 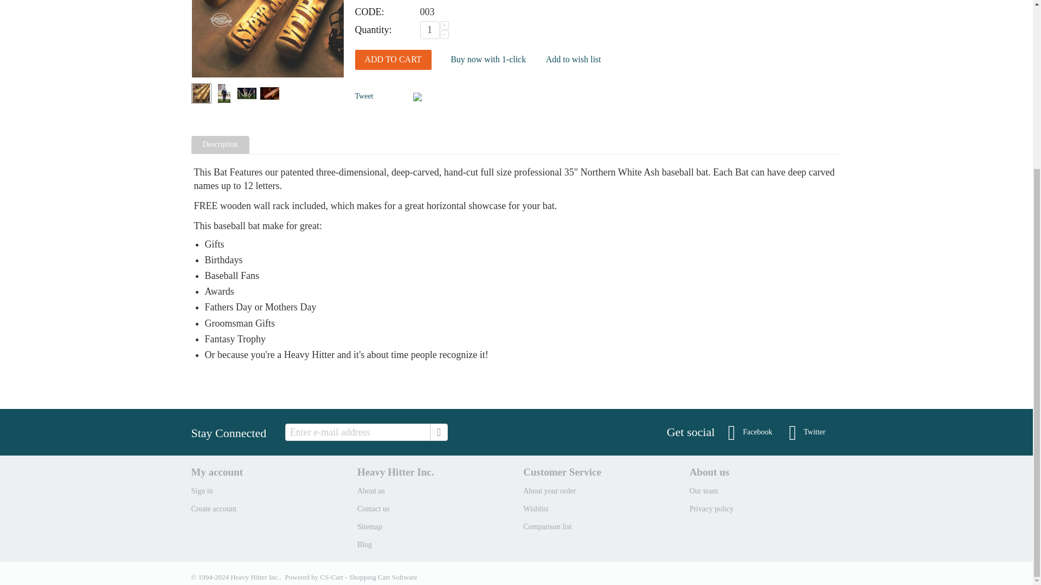 What do you see at coordinates (488, 60) in the screenshot?
I see `Buy now with 1-click` at bounding box center [488, 60].